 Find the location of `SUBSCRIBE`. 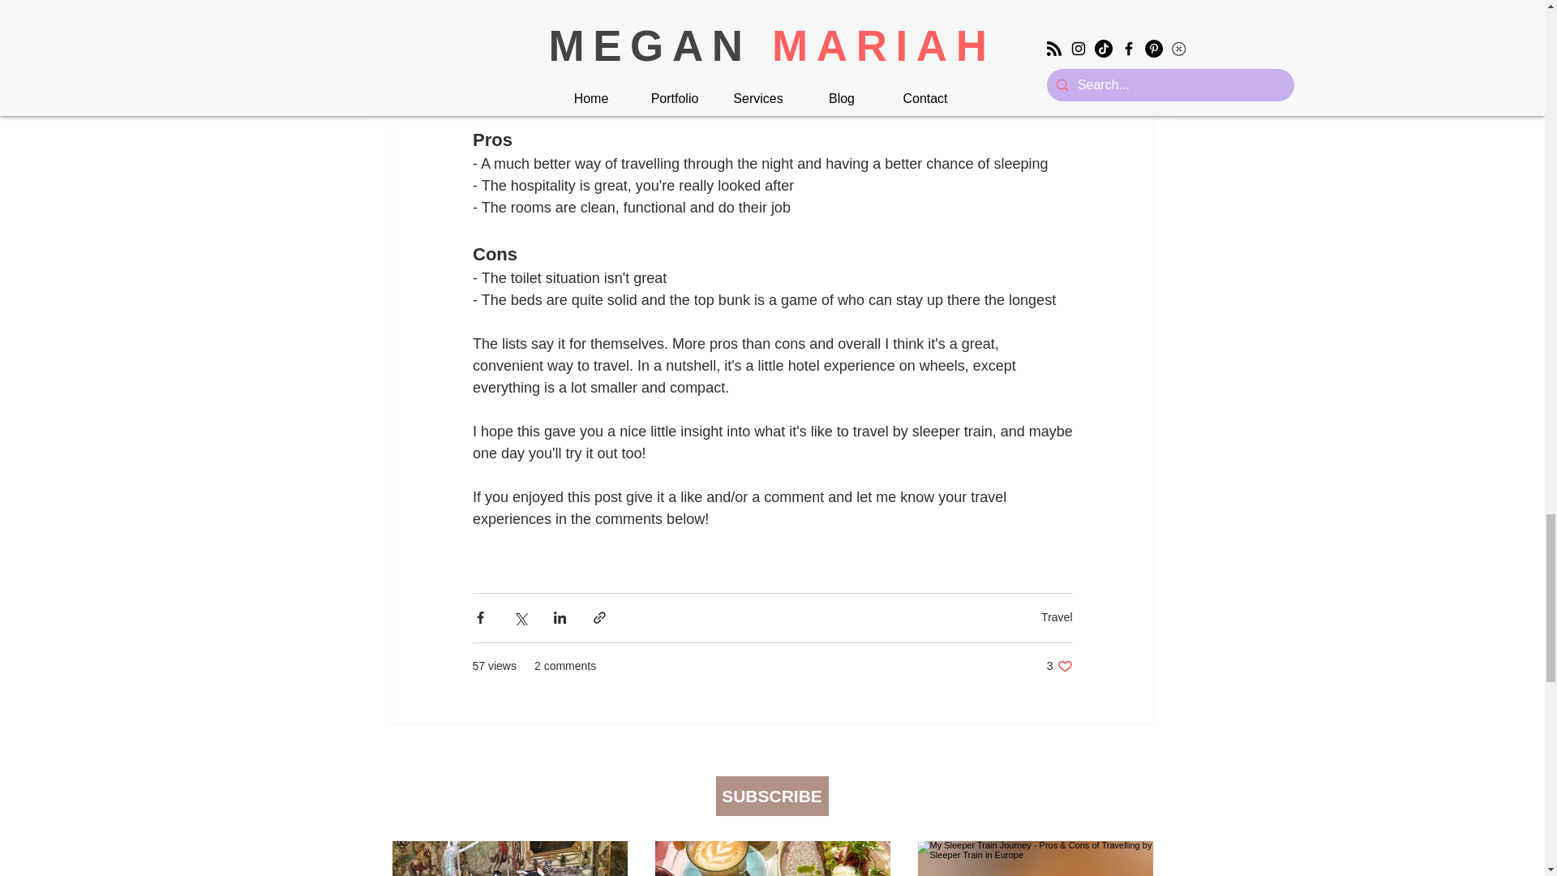

SUBSCRIBE is located at coordinates (1057, 616).